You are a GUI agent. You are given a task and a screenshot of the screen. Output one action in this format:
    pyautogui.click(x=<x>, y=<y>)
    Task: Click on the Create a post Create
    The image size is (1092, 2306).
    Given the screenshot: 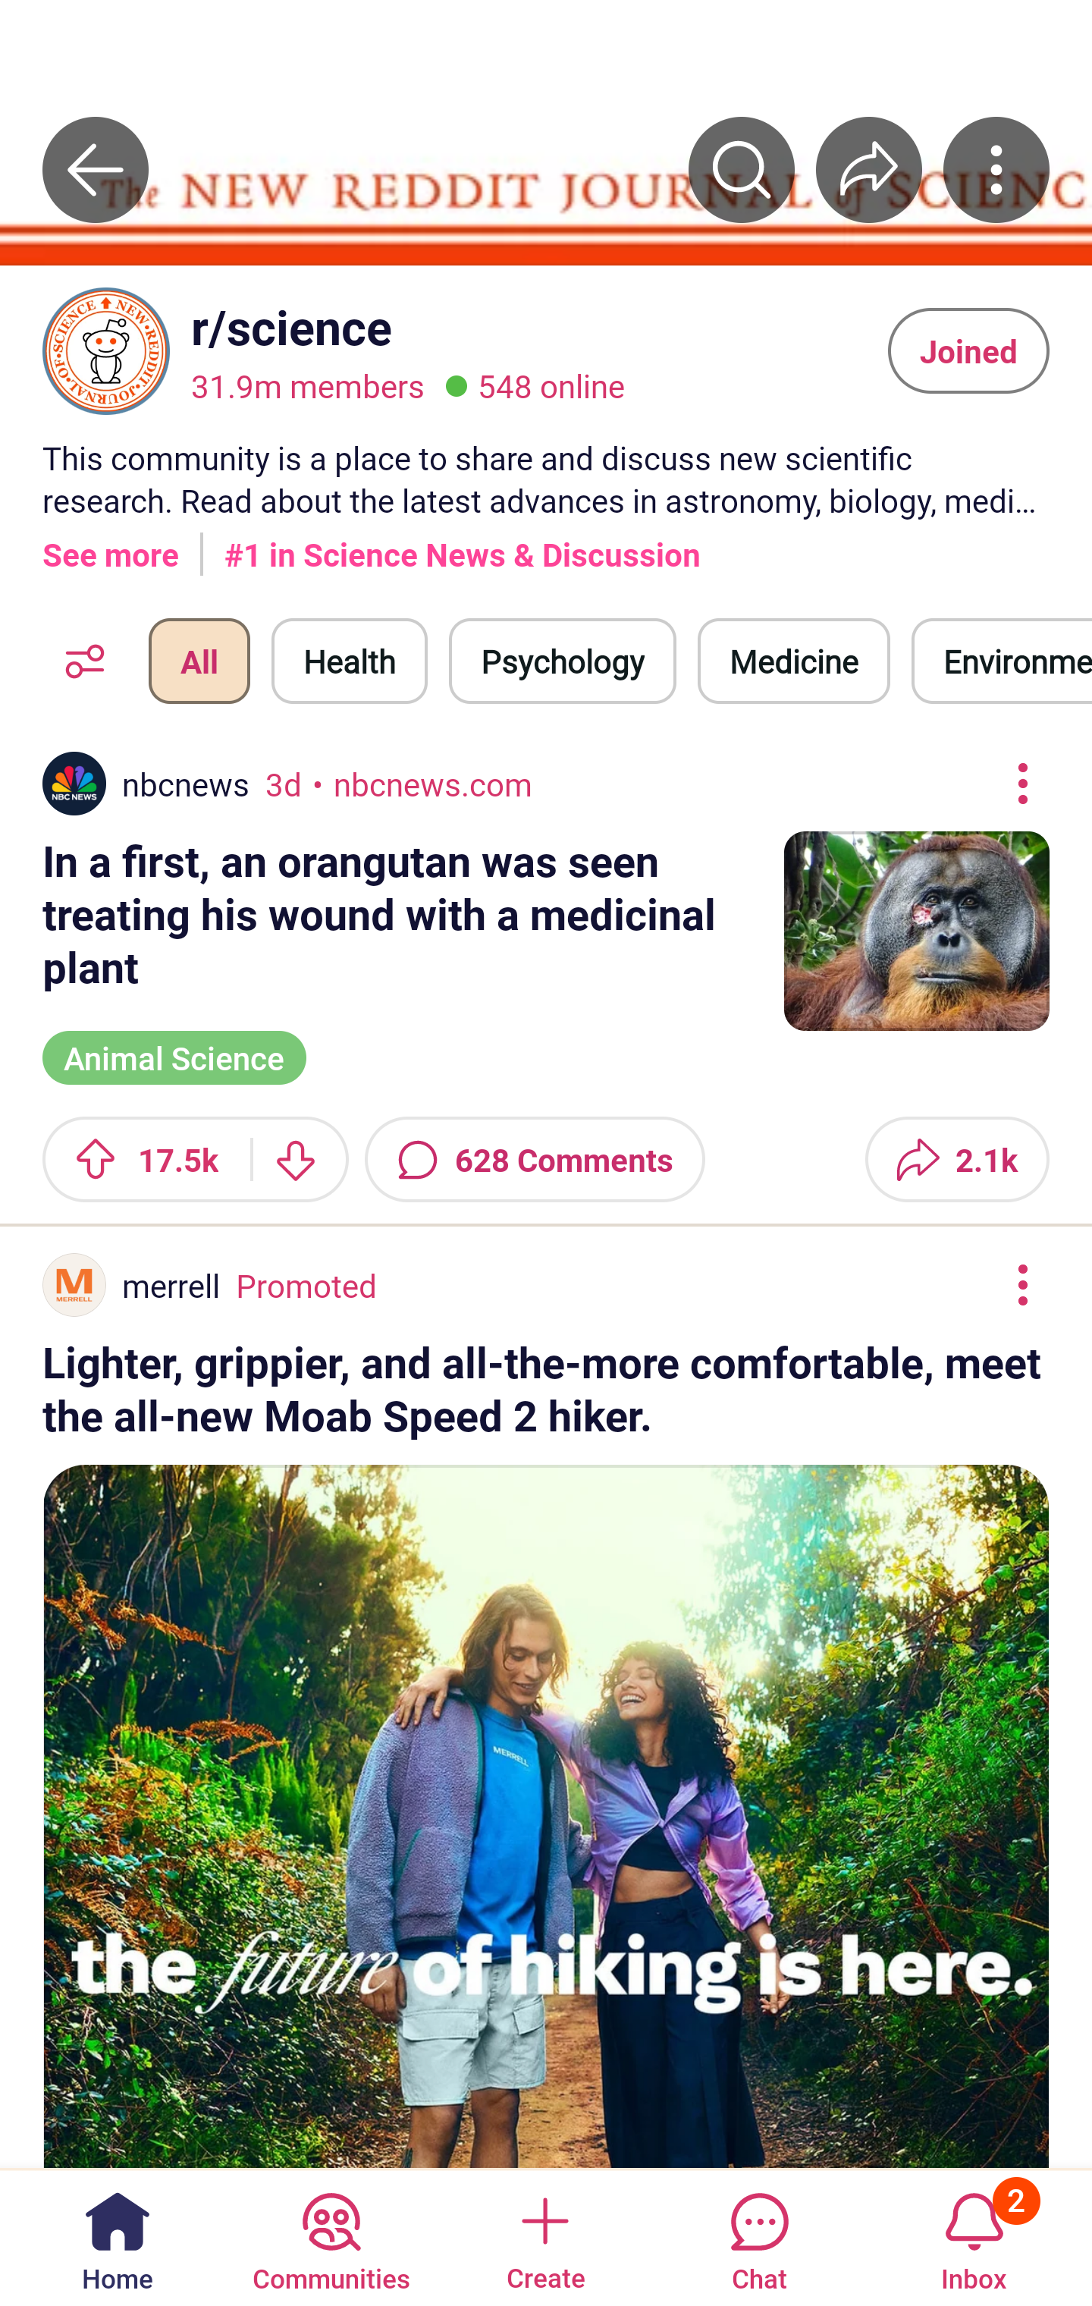 What is the action you would take?
    pyautogui.click(x=544, y=2236)
    